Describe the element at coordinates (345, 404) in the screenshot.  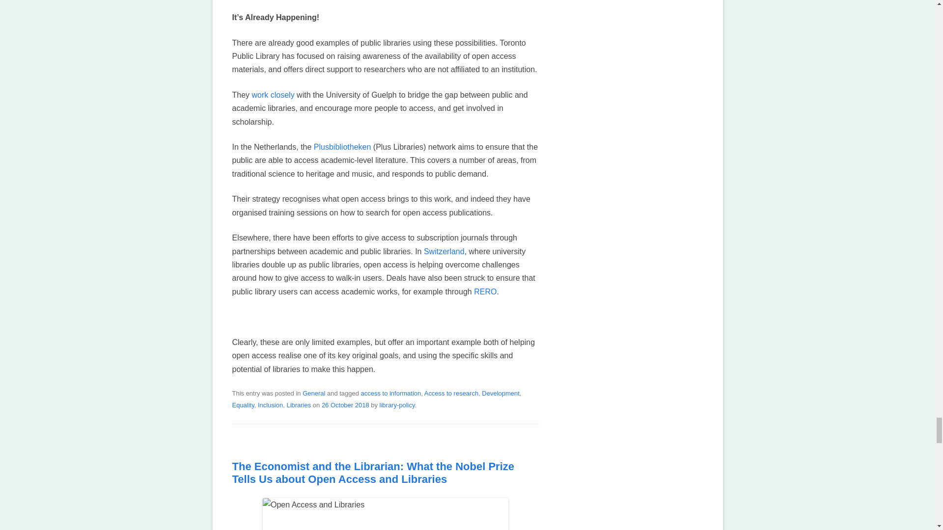
I see `11:37` at that location.